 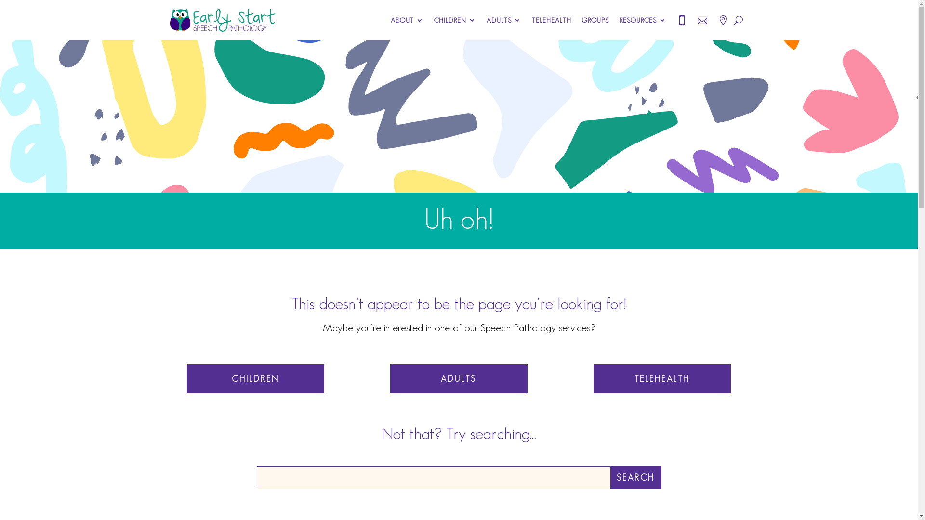 I want to click on RESOURCES, so click(x=643, y=20).